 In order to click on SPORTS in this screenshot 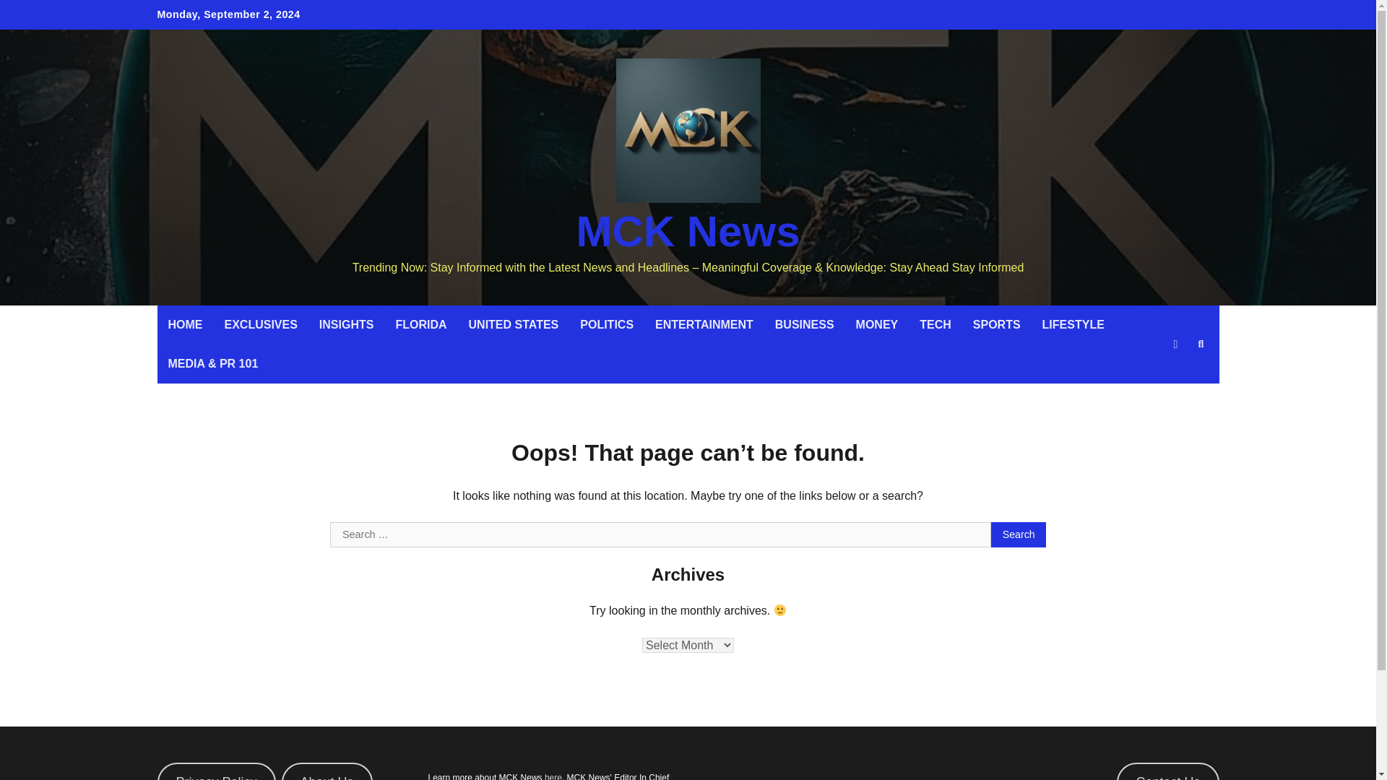, I will do `click(997, 325)`.